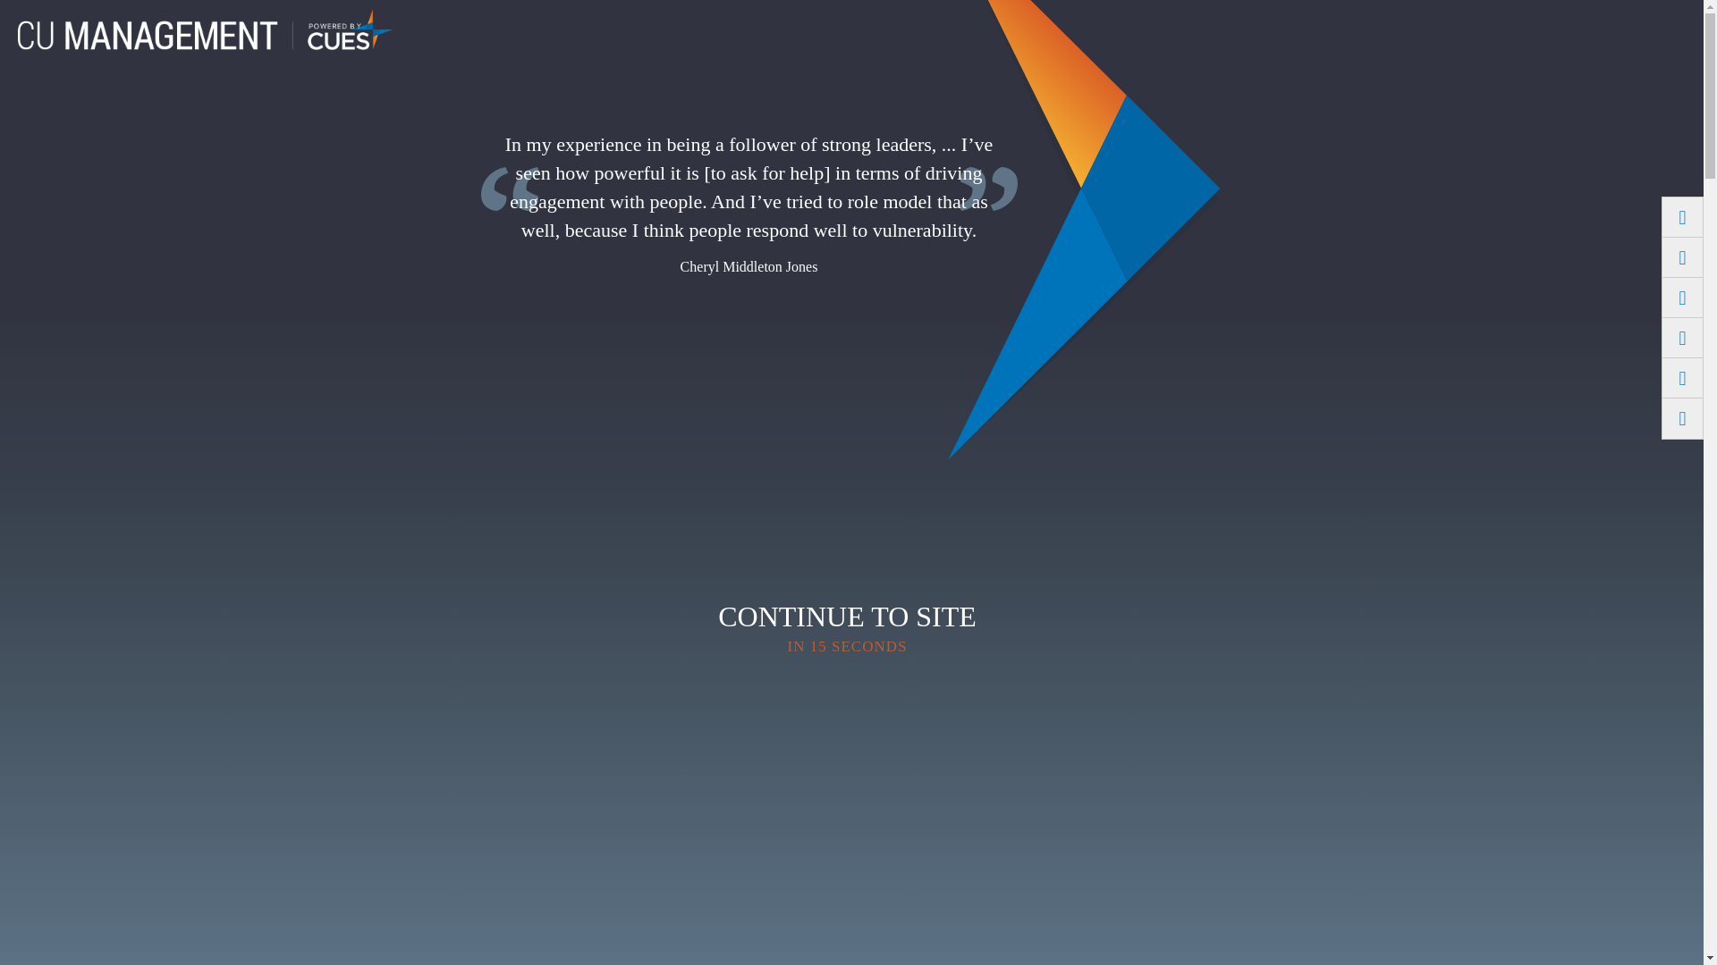 This screenshot has width=1717, height=965. Describe the element at coordinates (1139, 55) in the screenshot. I see `PODCASTS` at that location.